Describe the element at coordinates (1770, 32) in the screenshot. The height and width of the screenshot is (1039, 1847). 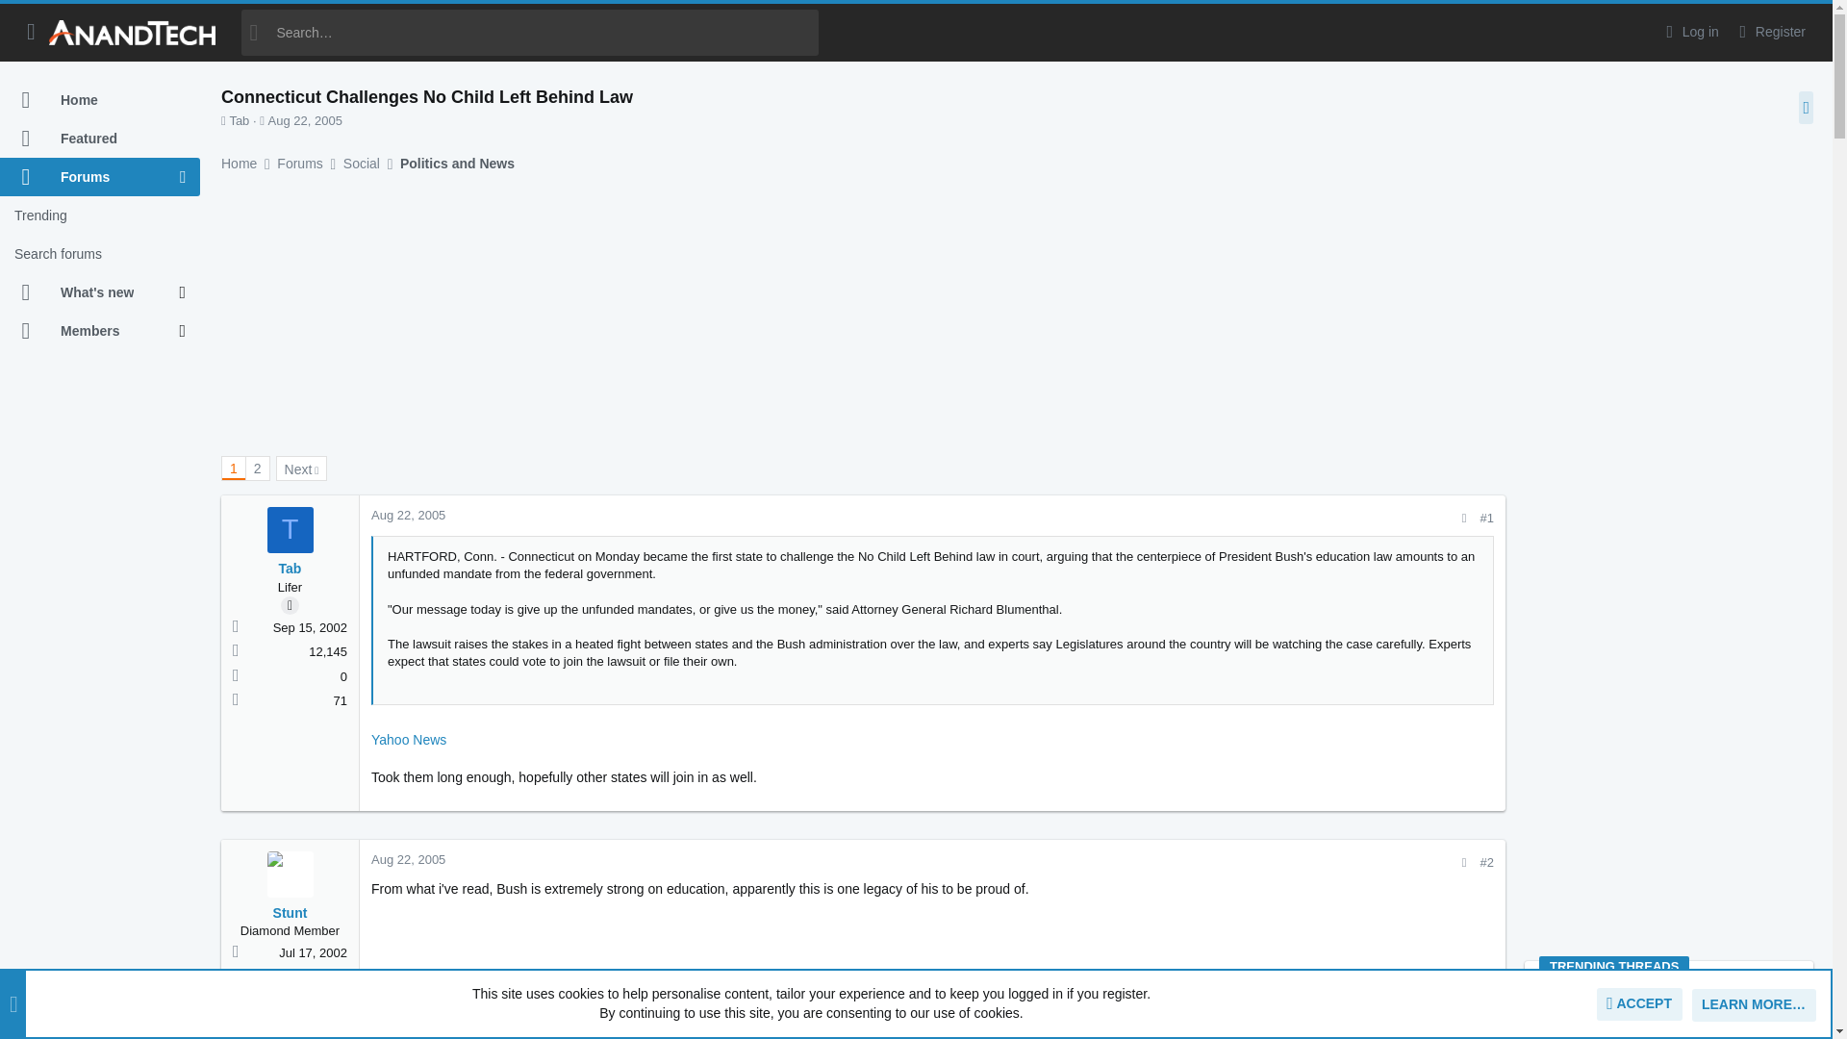
I see `Register` at that location.